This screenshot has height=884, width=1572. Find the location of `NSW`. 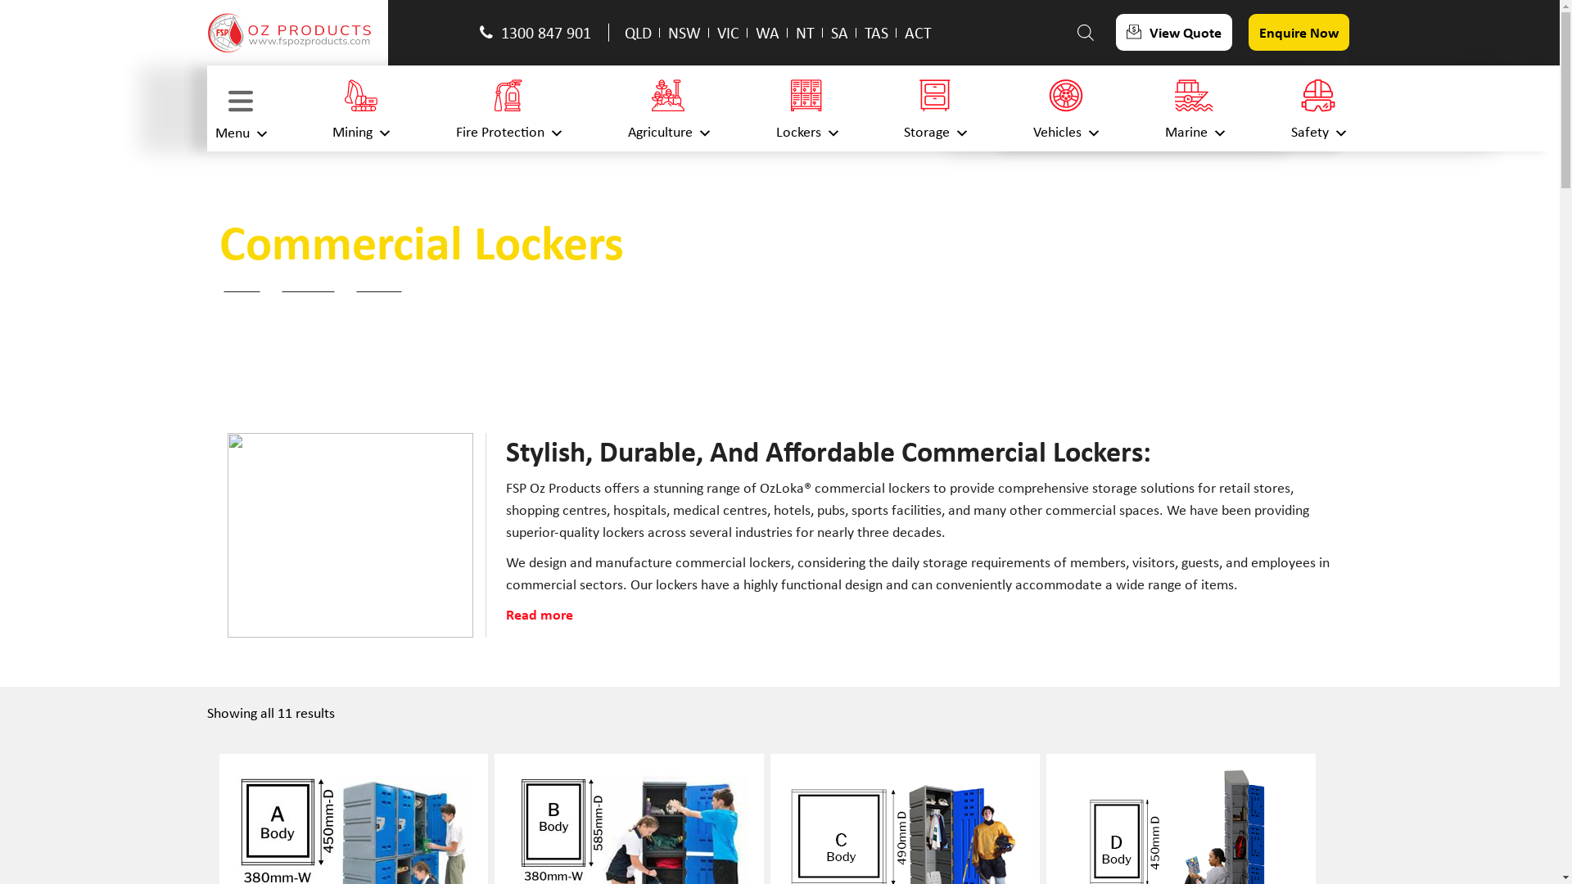

NSW is located at coordinates (684, 33).